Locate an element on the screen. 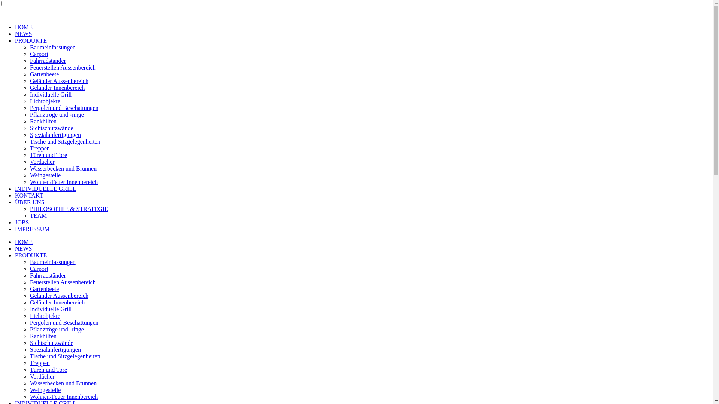 The image size is (719, 404). Wohnen/Feuer Innenbereich is located at coordinates (64, 397).